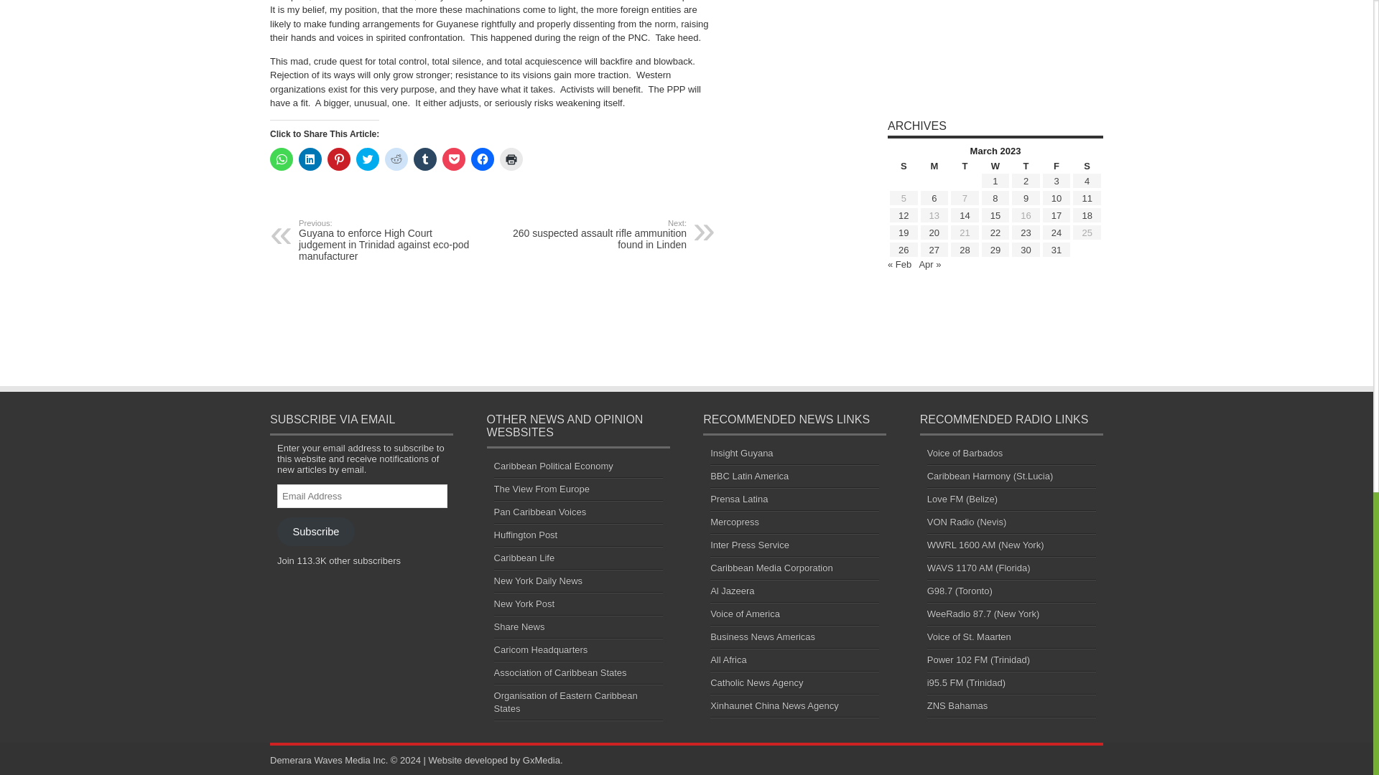 The width and height of the screenshot is (1379, 775). What do you see at coordinates (368, 159) in the screenshot?
I see `Click to share on Twitter` at bounding box center [368, 159].